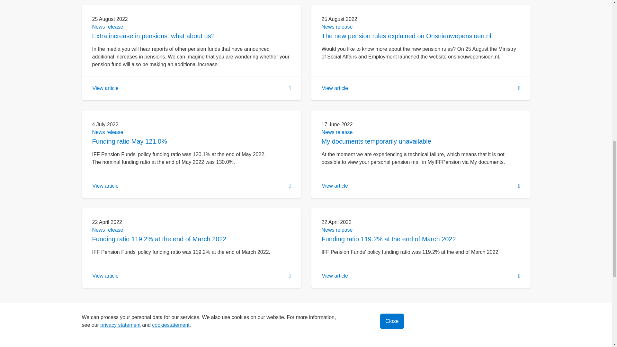  Describe the element at coordinates (191, 276) in the screenshot. I see `View article` at that location.